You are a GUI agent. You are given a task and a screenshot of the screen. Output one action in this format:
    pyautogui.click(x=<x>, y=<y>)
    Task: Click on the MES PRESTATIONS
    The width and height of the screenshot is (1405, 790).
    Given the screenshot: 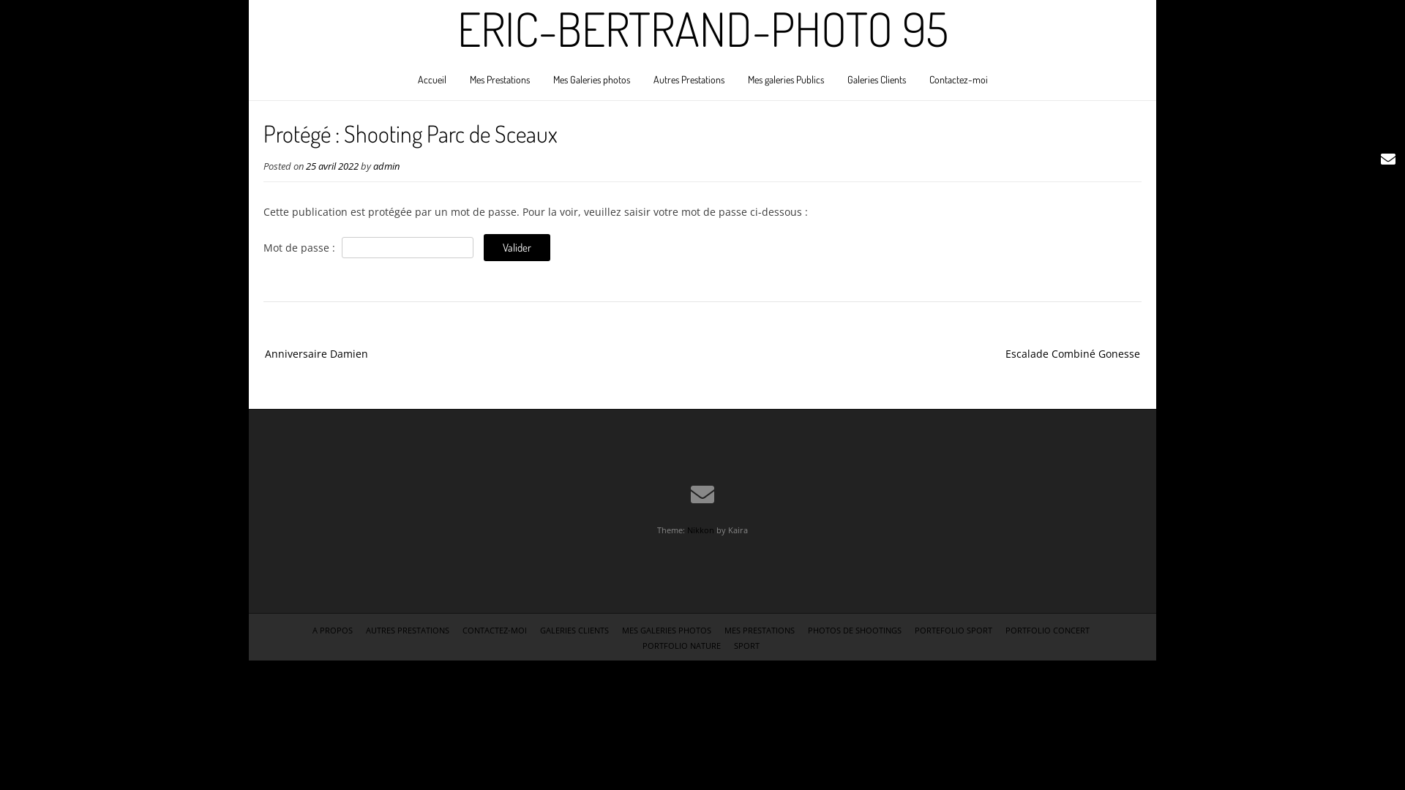 What is the action you would take?
    pyautogui.click(x=760, y=631)
    